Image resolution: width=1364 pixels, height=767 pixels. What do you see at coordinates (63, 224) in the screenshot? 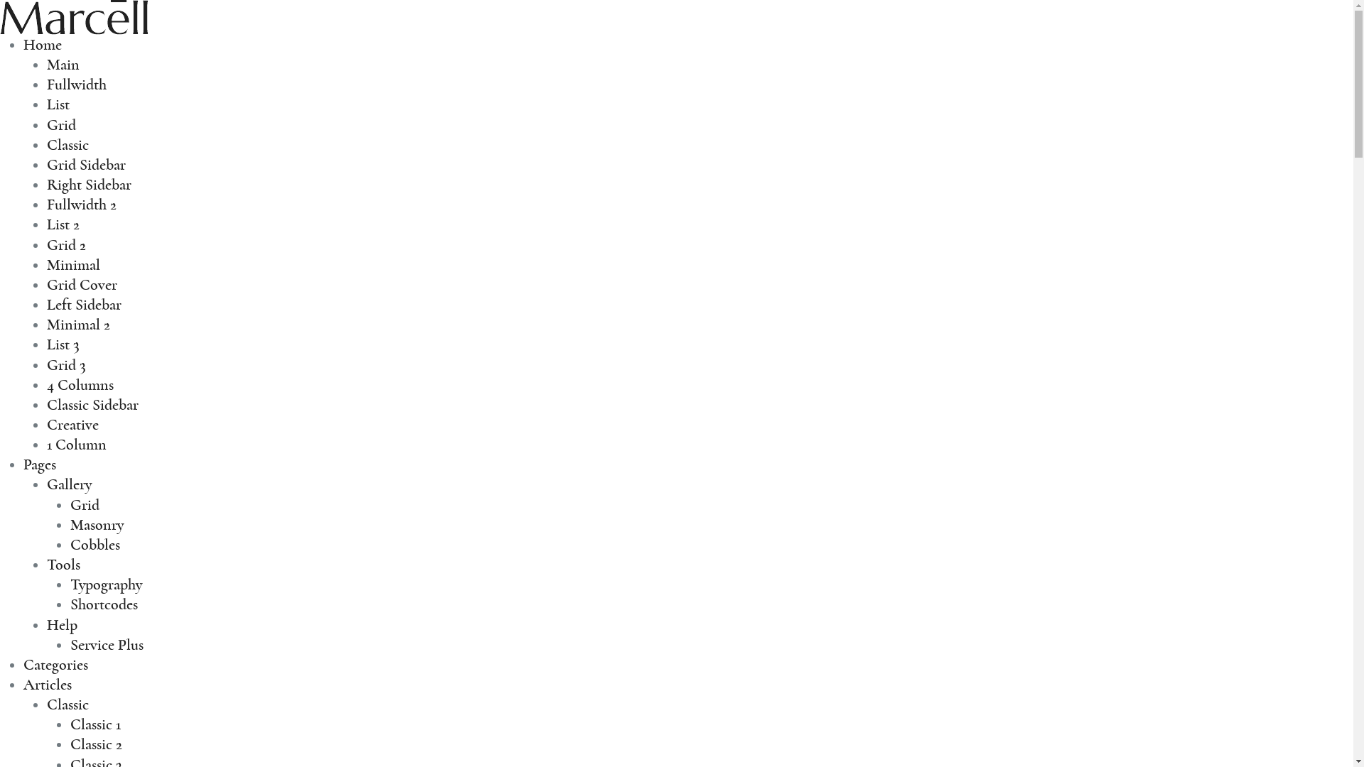
I see `List 2` at bounding box center [63, 224].